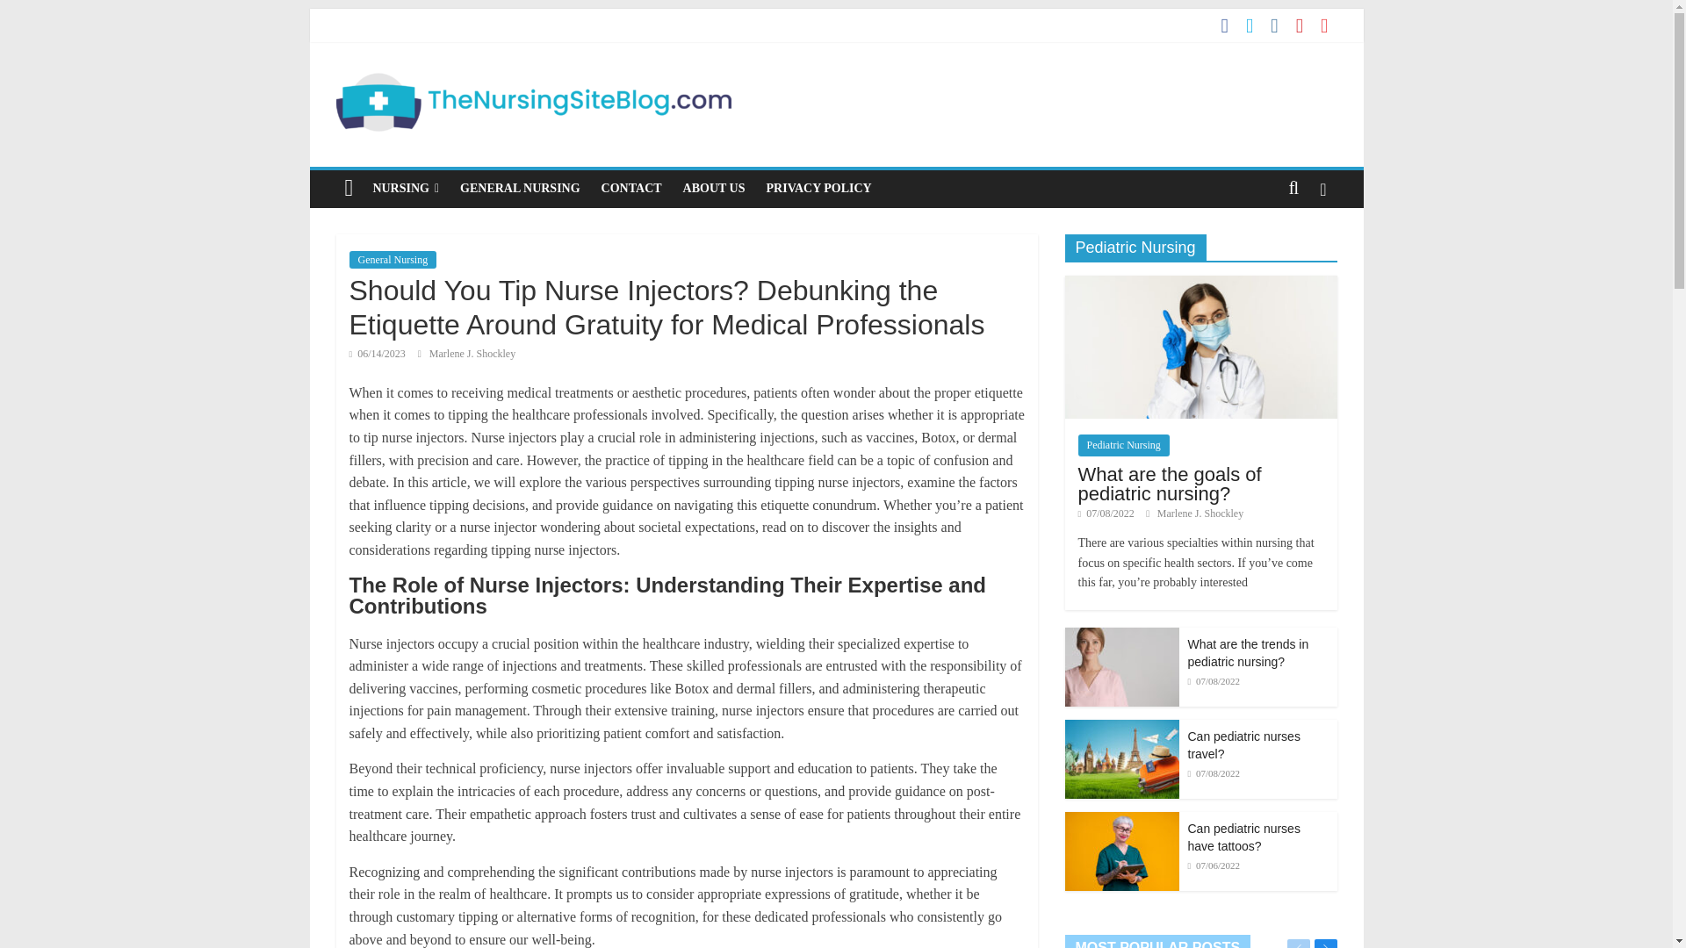  I want to click on NURSING, so click(406, 189).